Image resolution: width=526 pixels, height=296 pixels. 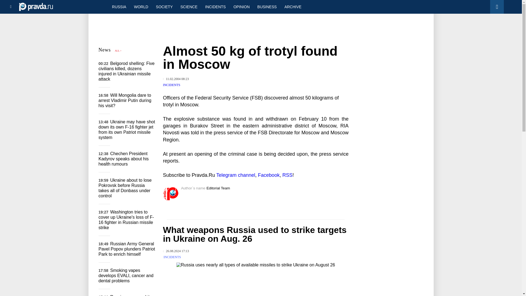 I want to click on Smoking vapes develops EVALI, cancer and dental problems, so click(x=126, y=275).